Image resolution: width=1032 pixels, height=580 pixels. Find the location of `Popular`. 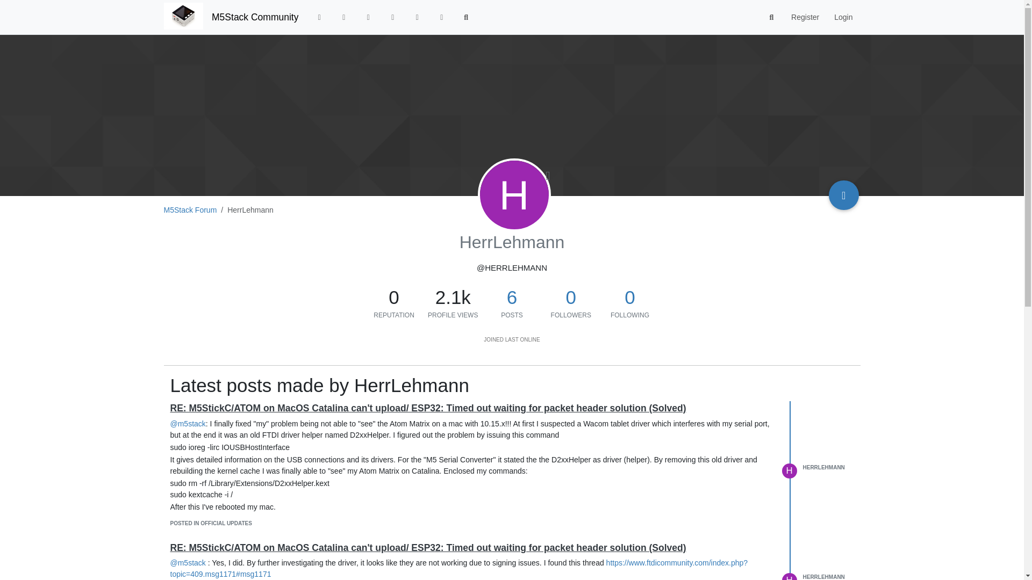

Popular is located at coordinates (393, 17).